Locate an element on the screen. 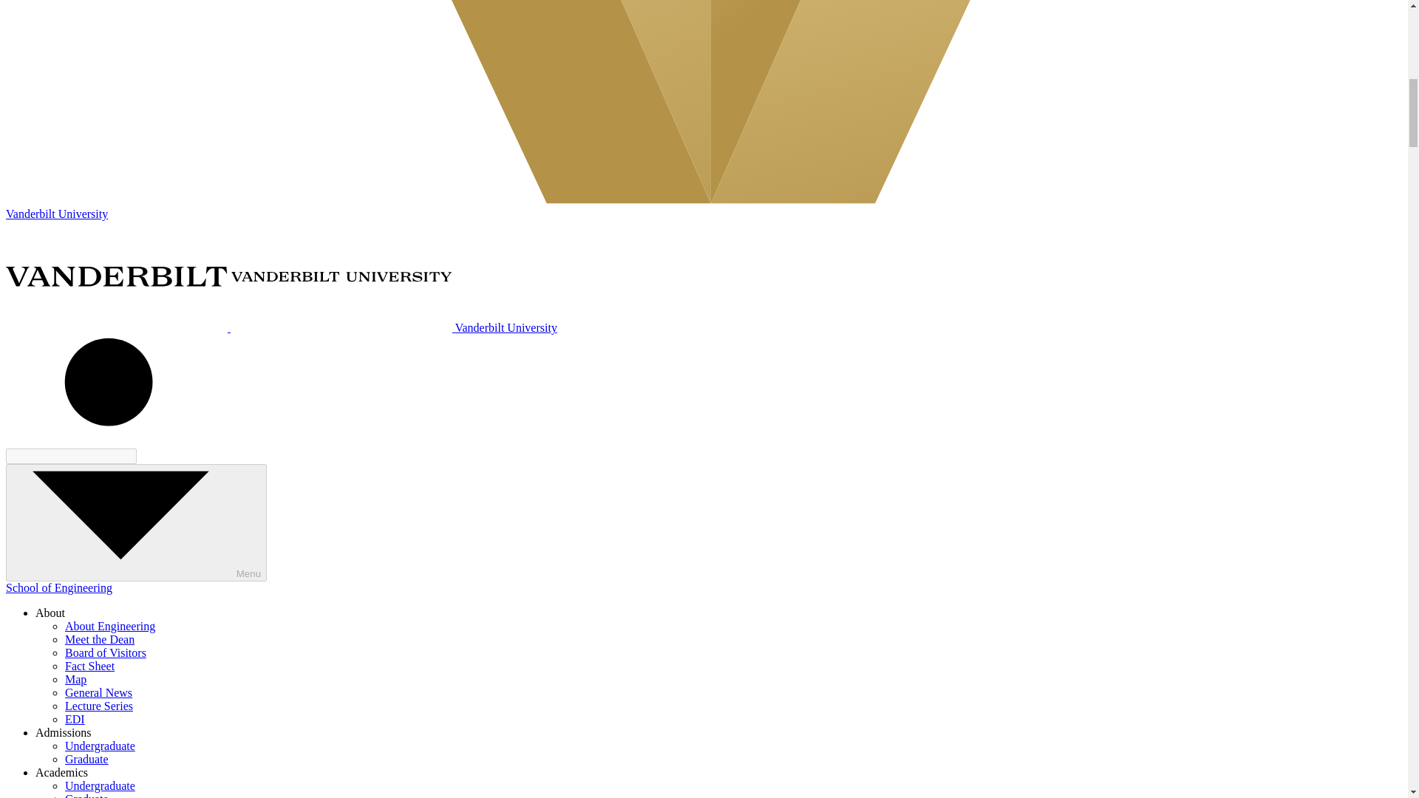 The image size is (1419, 798). Vanderbilt University is located at coordinates (281, 328).